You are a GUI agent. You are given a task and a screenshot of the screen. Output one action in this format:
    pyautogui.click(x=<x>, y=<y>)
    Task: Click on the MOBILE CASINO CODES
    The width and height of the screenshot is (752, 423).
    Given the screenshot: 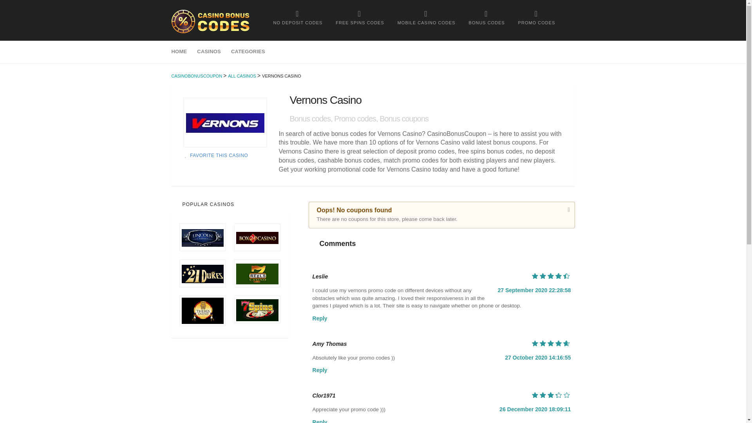 What is the action you would take?
    pyautogui.click(x=427, y=17)
    